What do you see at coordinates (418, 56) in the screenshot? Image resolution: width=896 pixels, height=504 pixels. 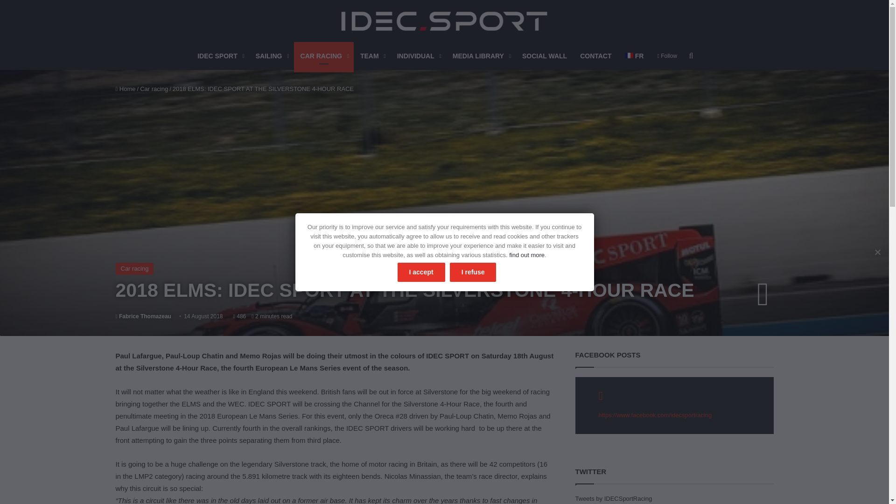 I see `INDIVIDUAL` at bounding box center [418, 56].